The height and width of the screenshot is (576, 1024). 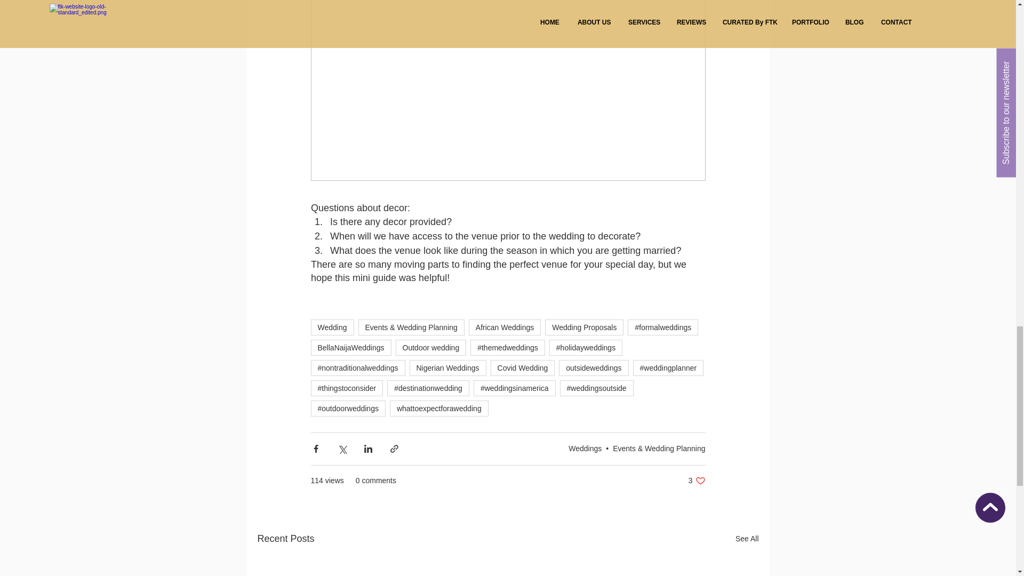 What do you see at coordinates (332, 327) in the screenshot?
I see `Wedding` at bounding box center [332, 327].